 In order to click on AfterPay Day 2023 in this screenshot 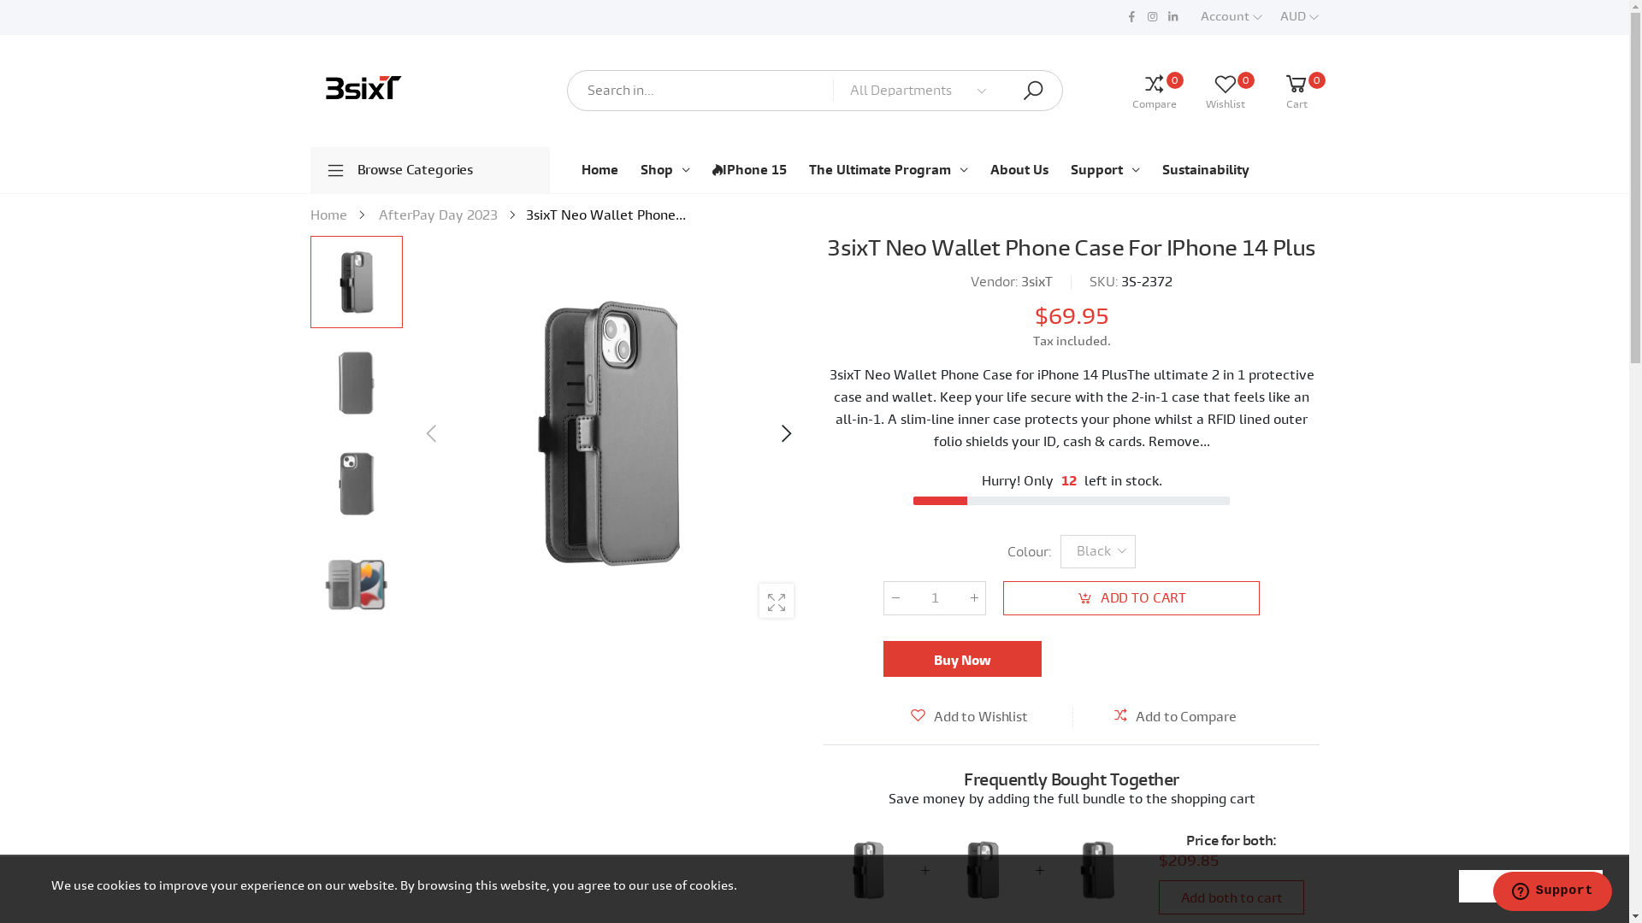, I will do `click(438, 215)`.